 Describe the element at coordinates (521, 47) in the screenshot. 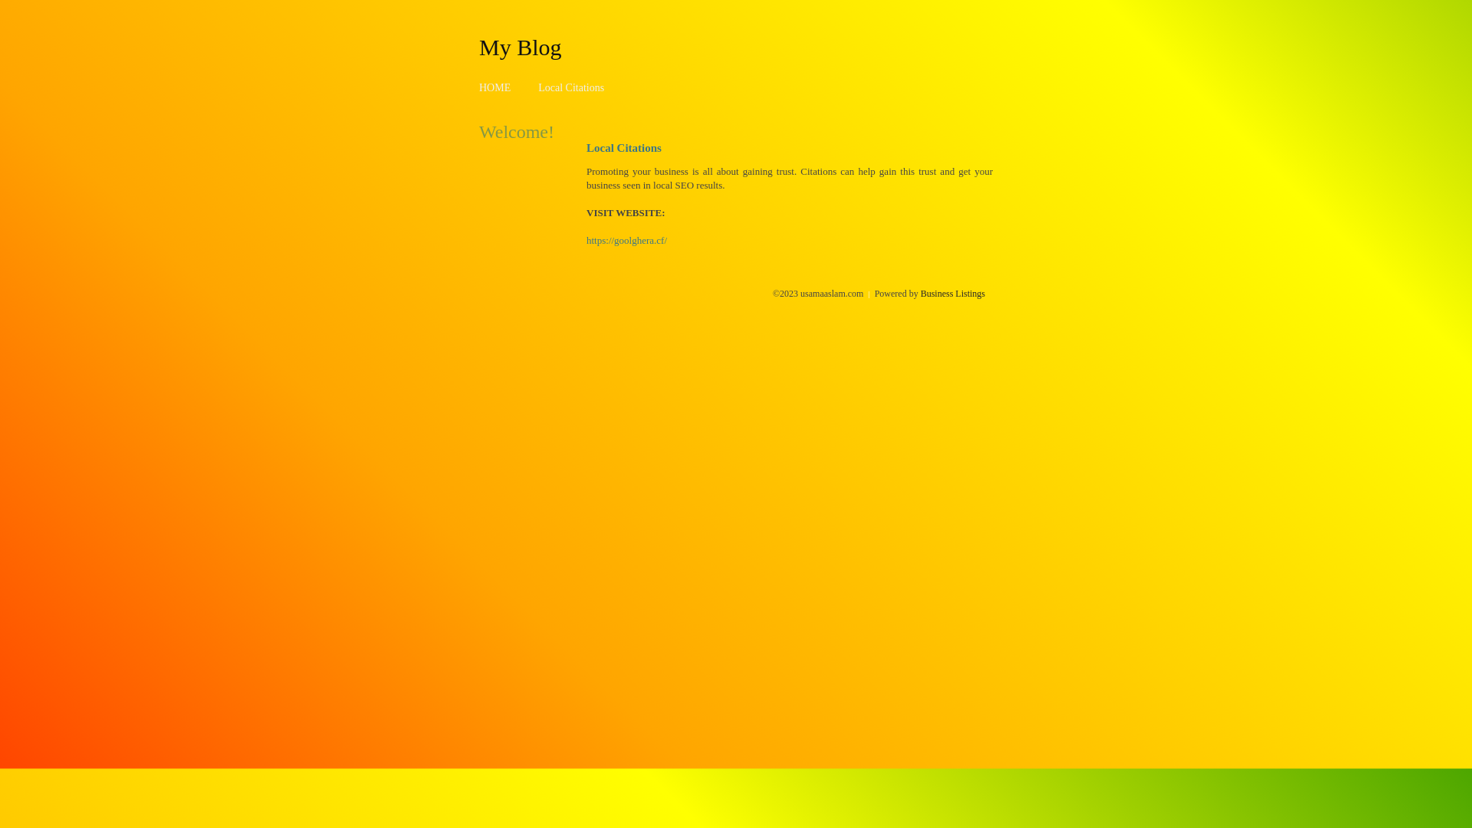

I see `My Blog` at that location.